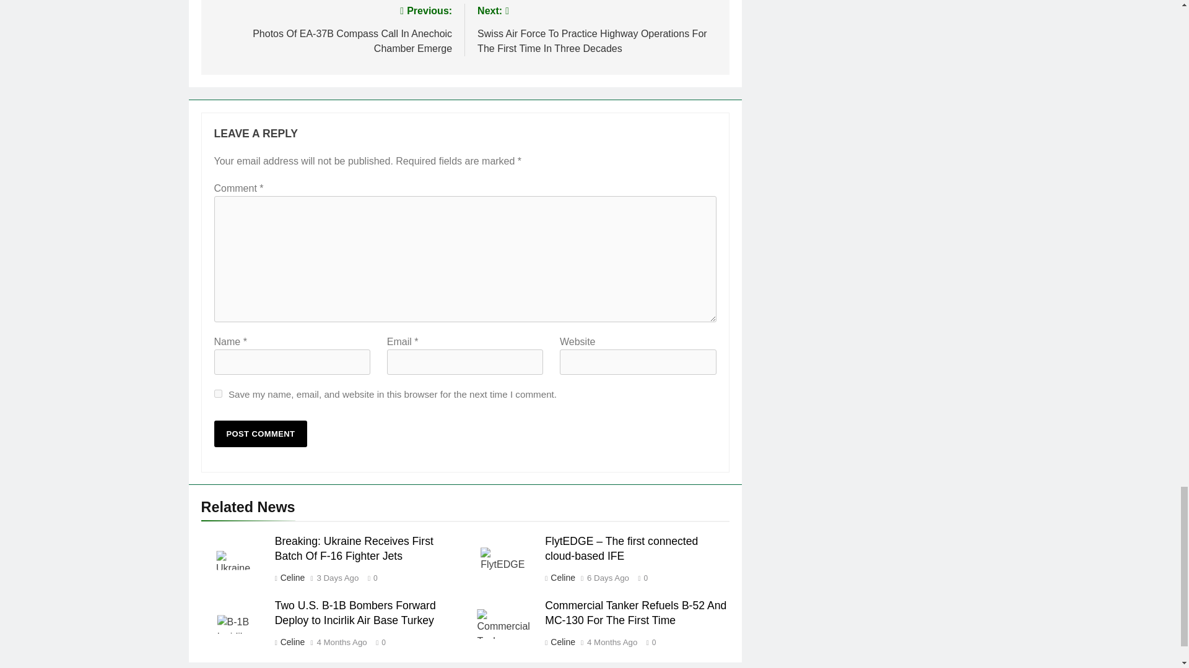  I want to click on Post Comment, so click(261, 434).